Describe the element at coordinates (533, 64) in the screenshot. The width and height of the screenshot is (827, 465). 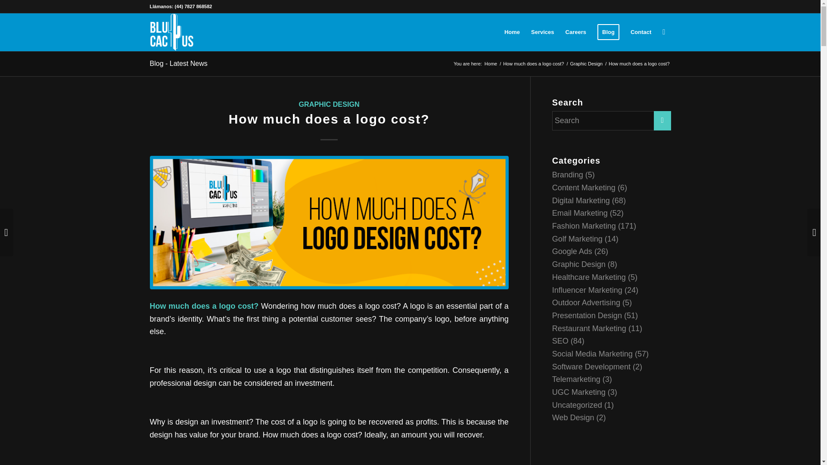
I see `How much does a logo cost?` at that location.